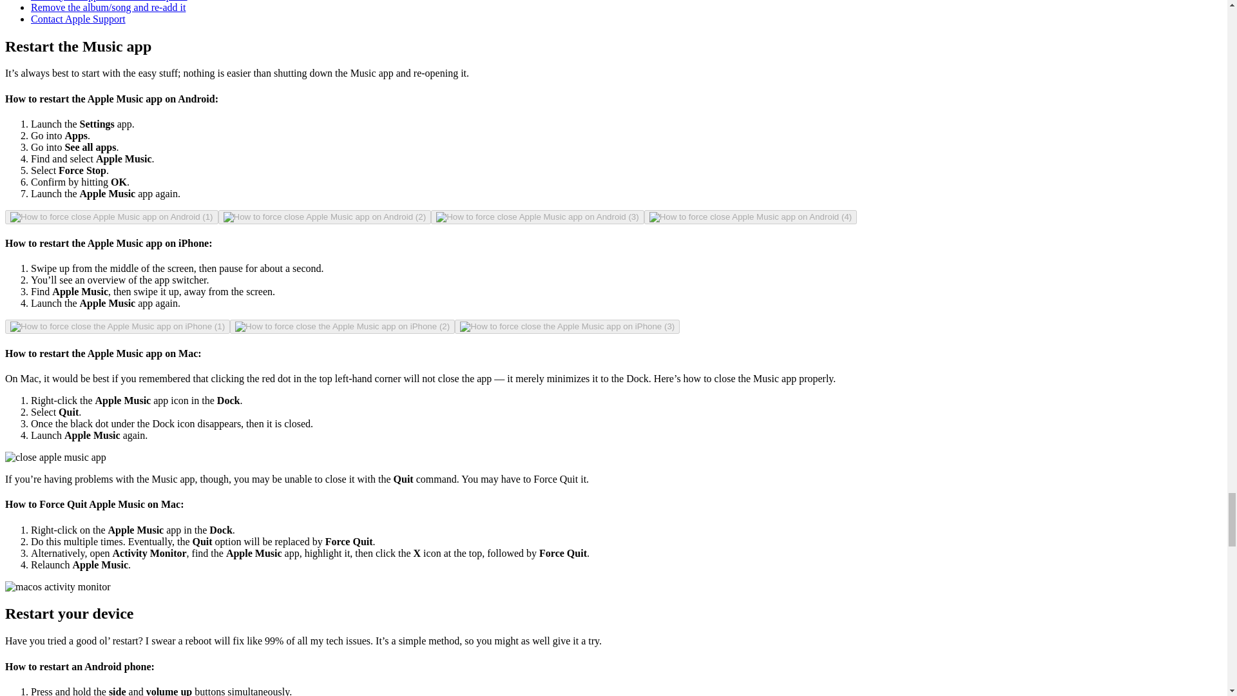 The image size is (1237, 696). I want to click on close apple music app, so click(55, 458).